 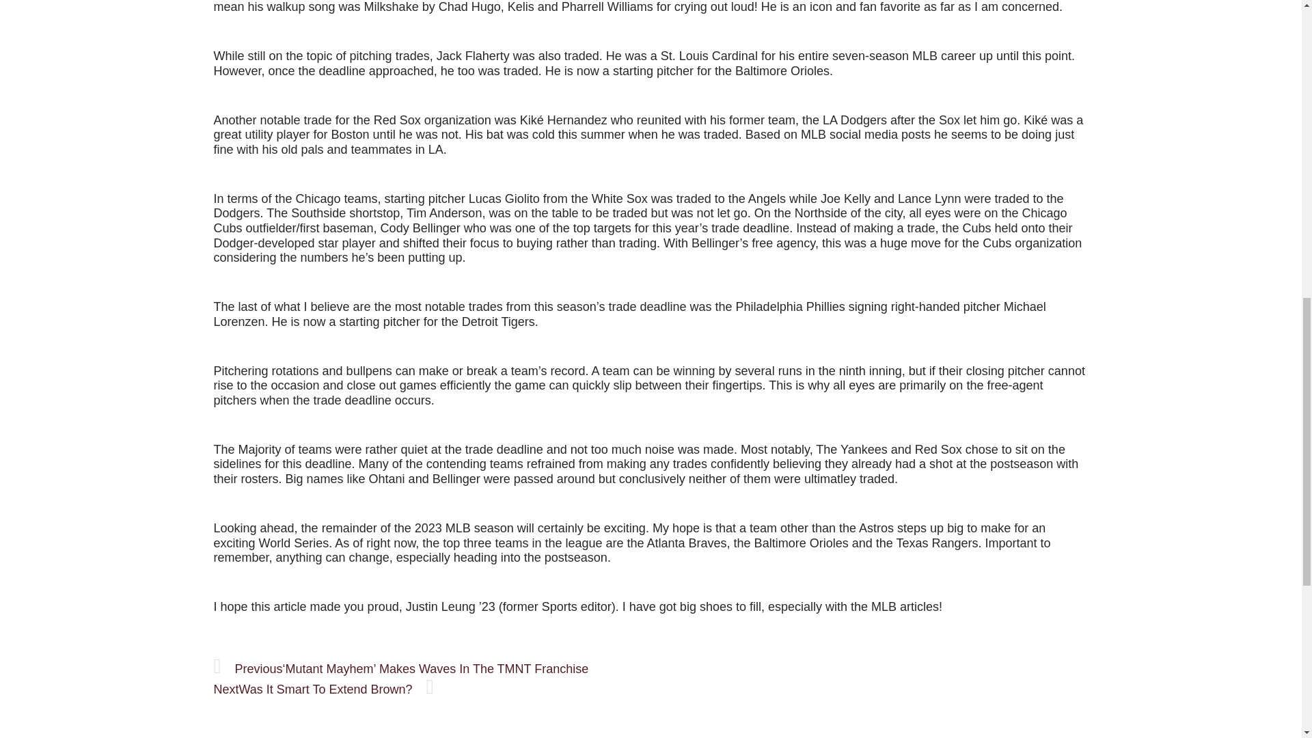 What do you see at coordinates (323, 689) in the screenshot?
I see `NextWas It Smart To Extend Brown?` at bounding box center [323, 689].